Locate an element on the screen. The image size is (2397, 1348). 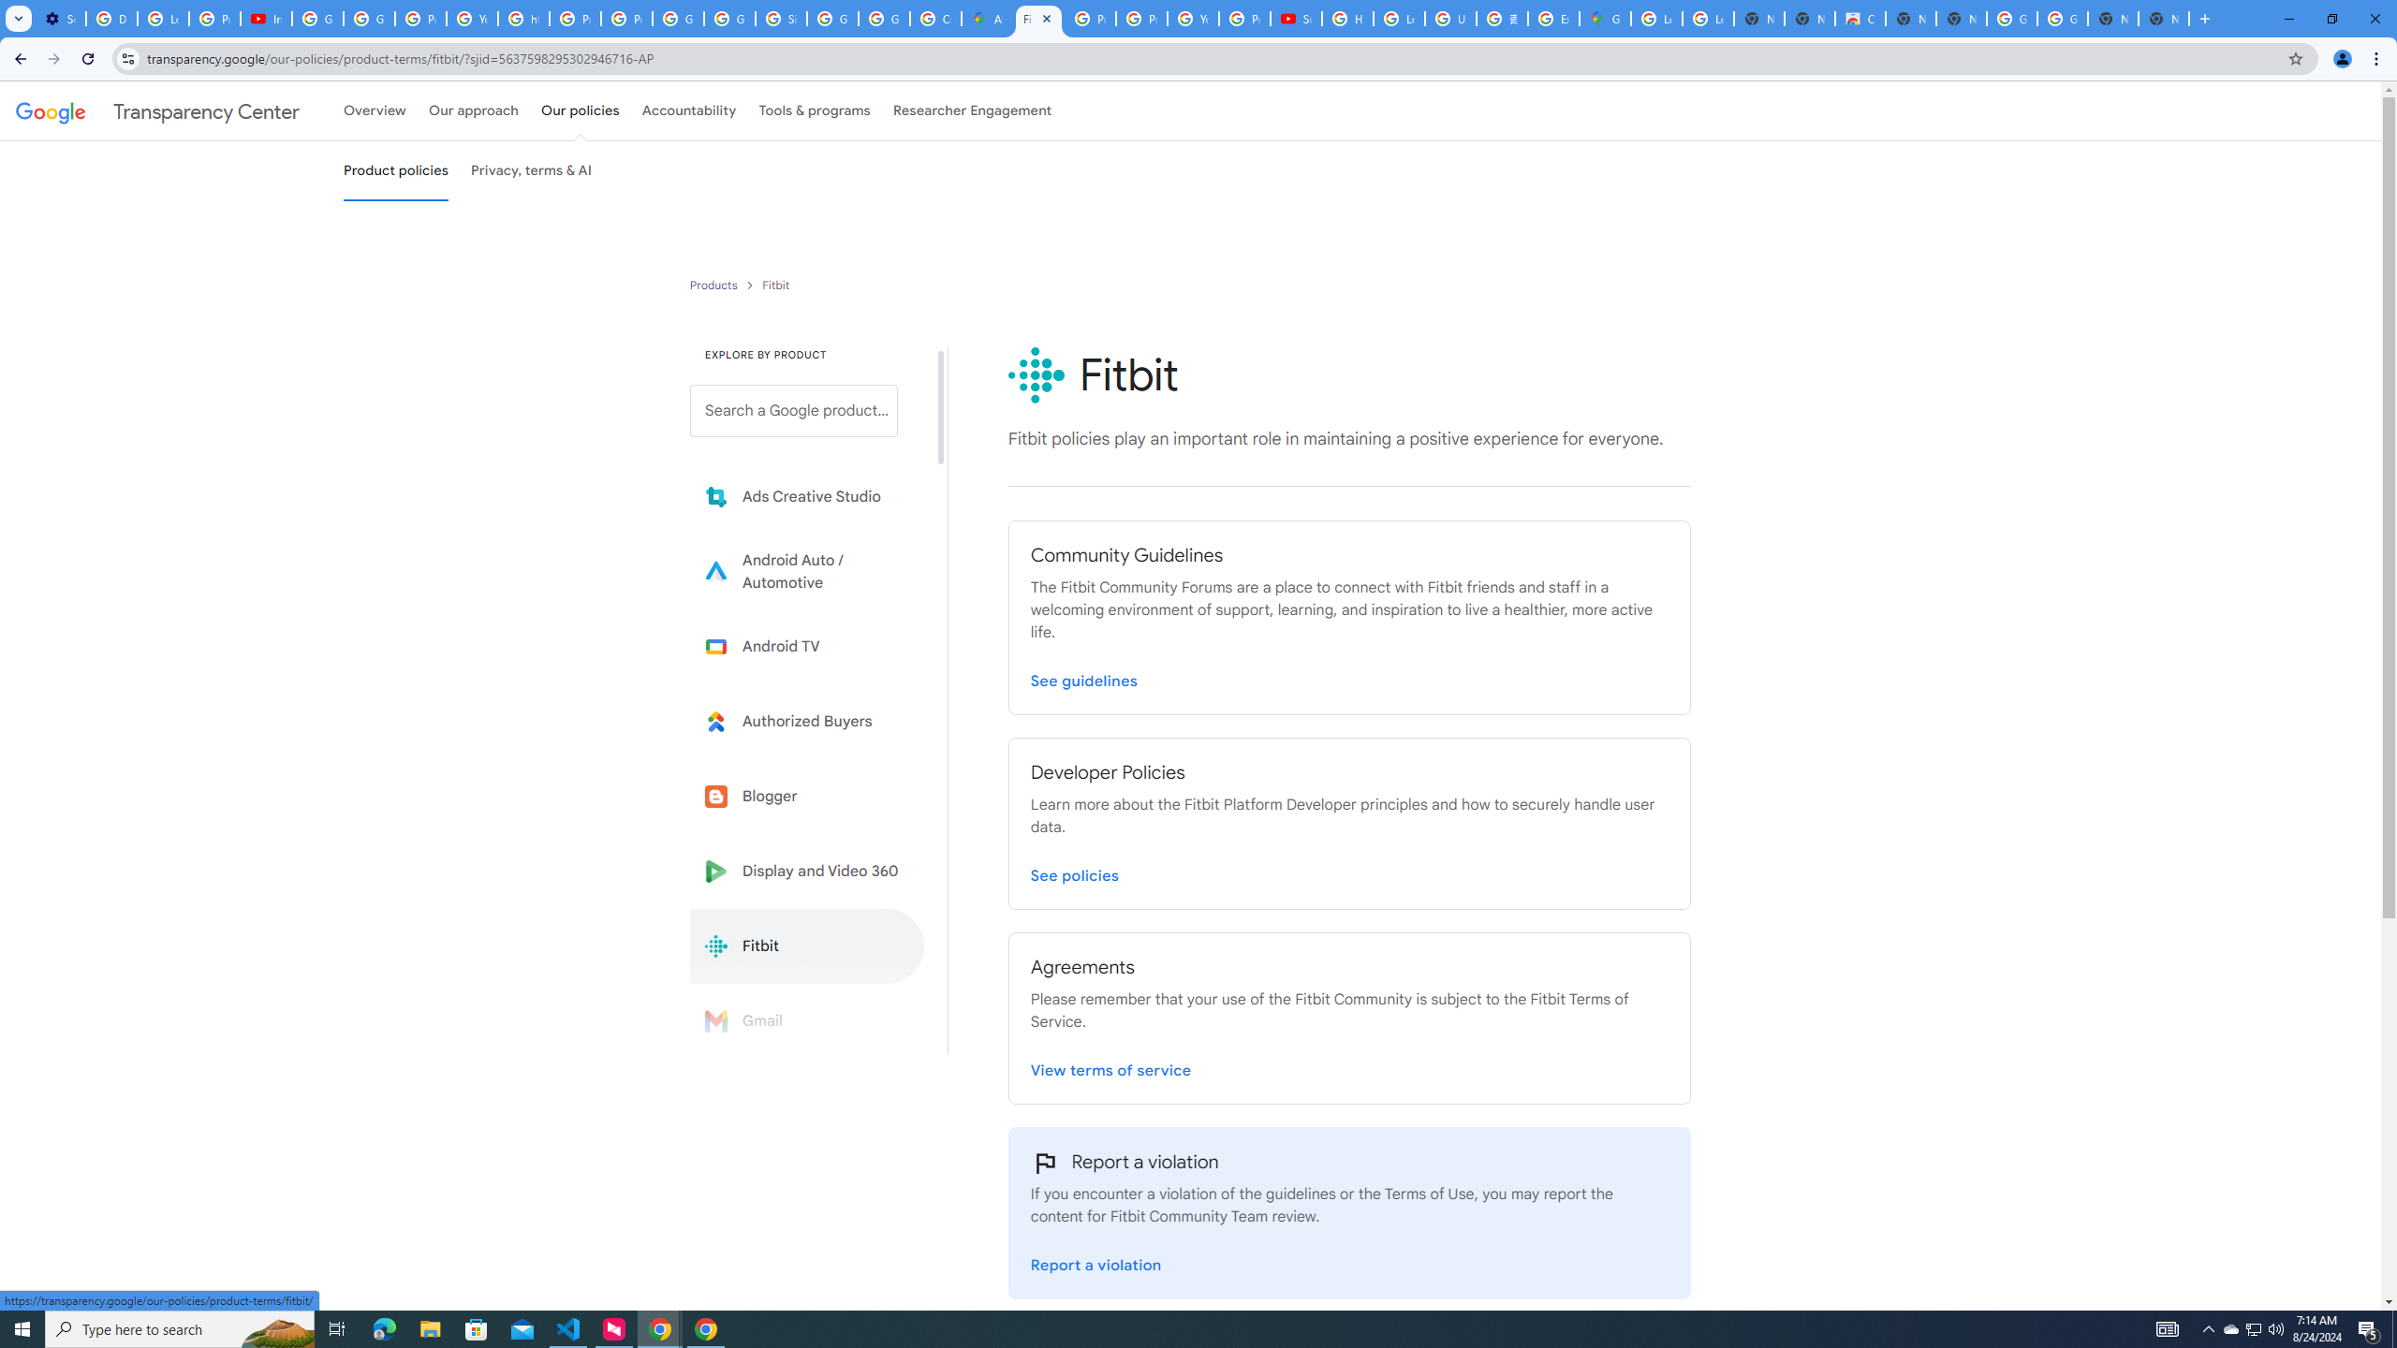
Subscriptions - YouTube is located at coordinates (1296, 19).